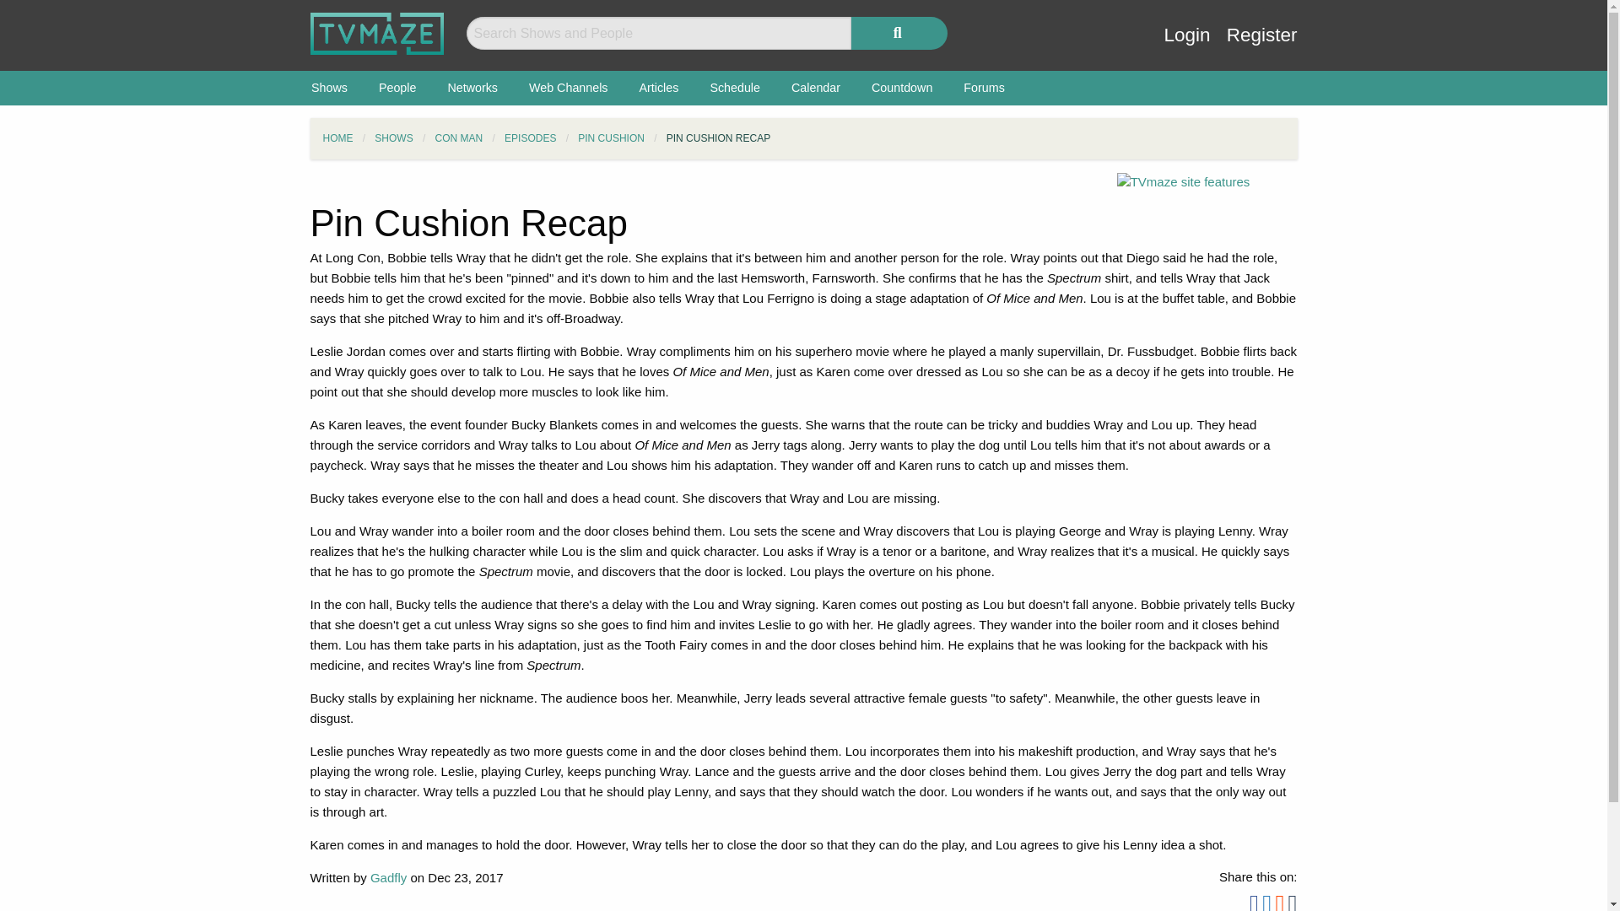 The height and width of the screenshot is (911, 1620). What do you see at coordinates (569, 88) in the screenshot?
I see `Web Channels` at bounding box center [569, 88].